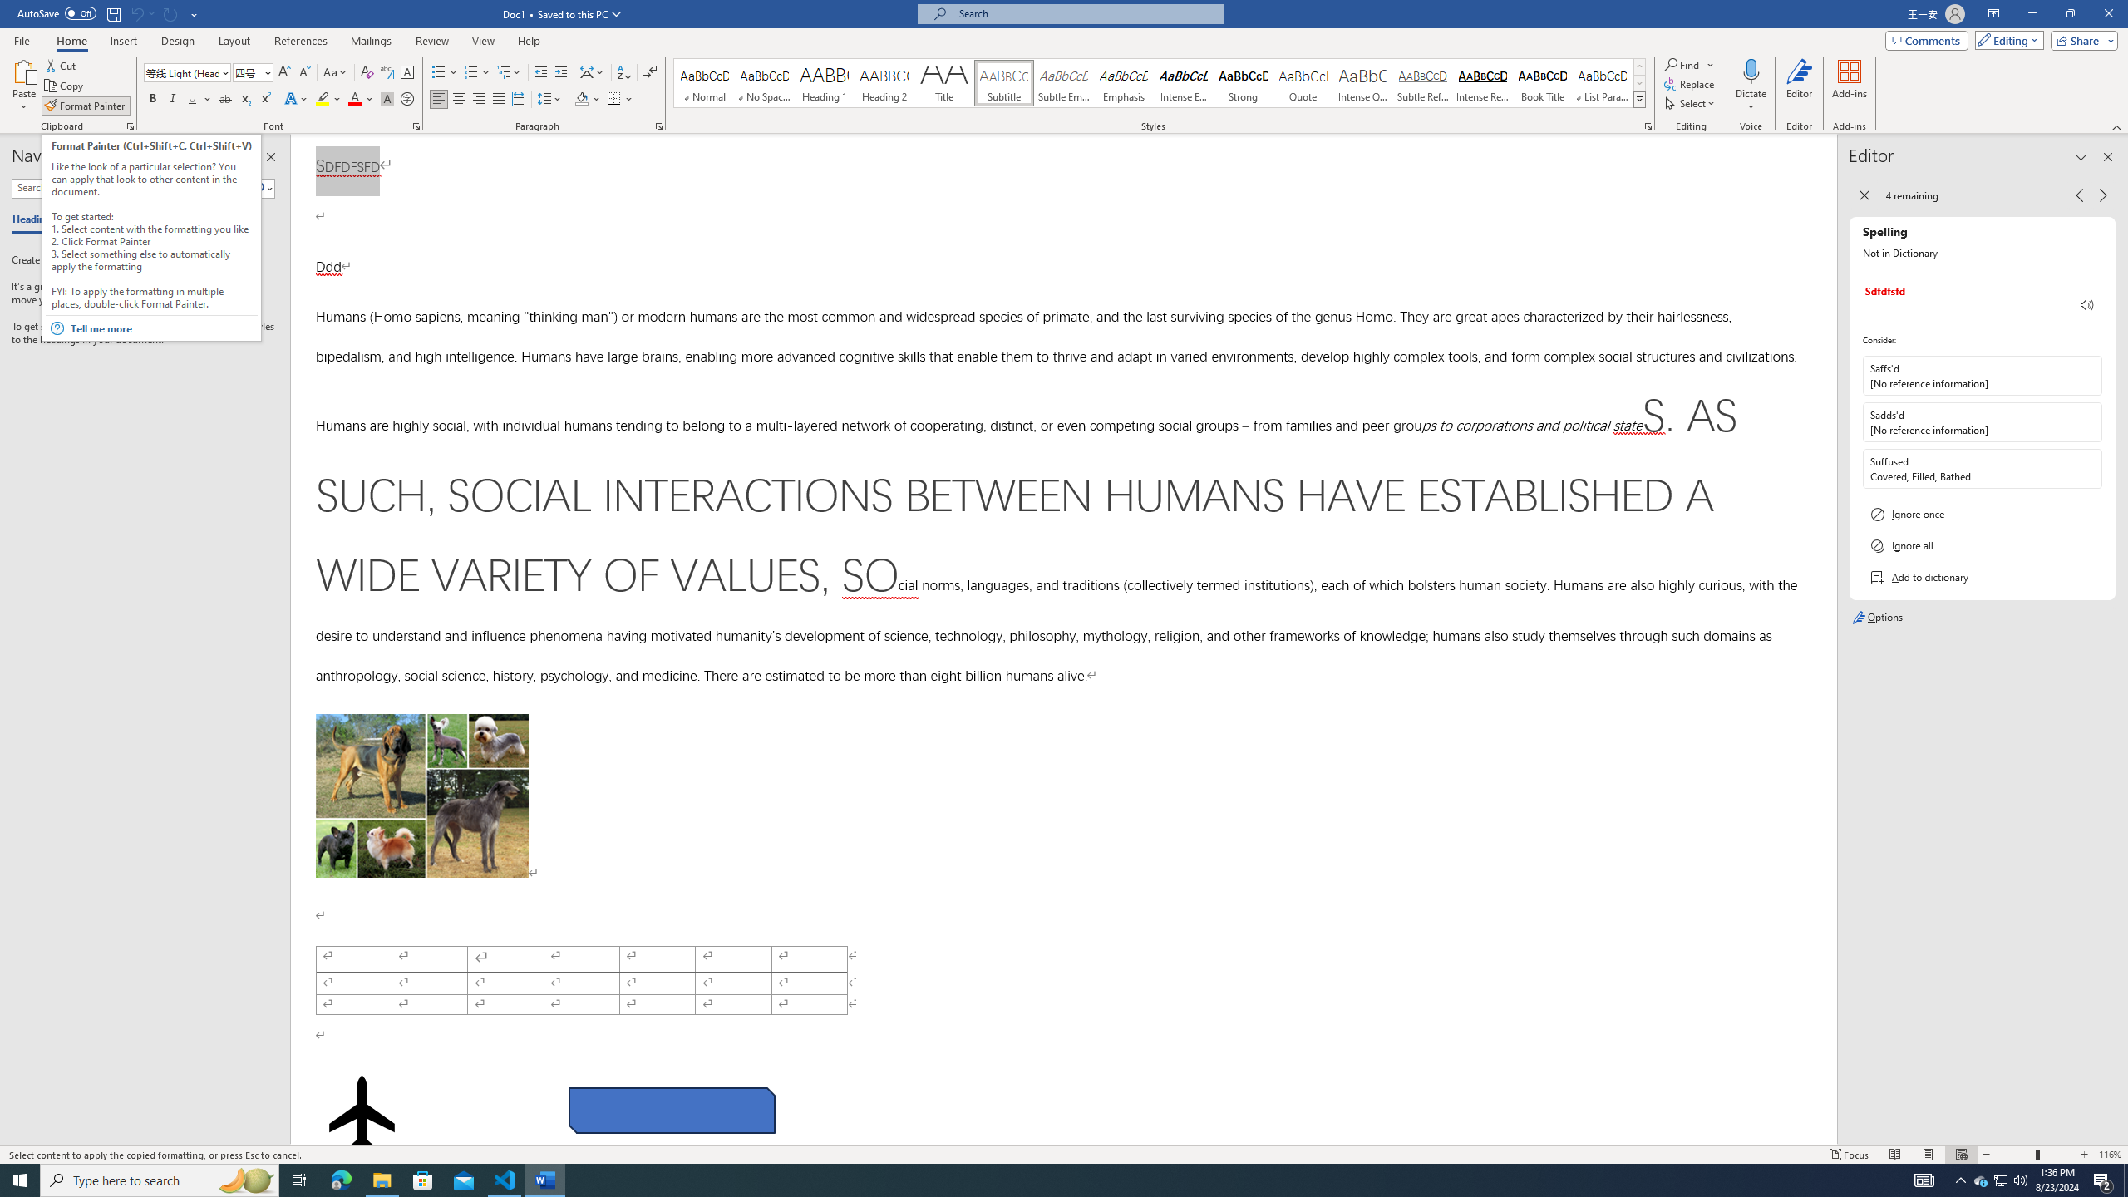  I want to click on Customize Quick Access Toolbar, so click(195, 13).